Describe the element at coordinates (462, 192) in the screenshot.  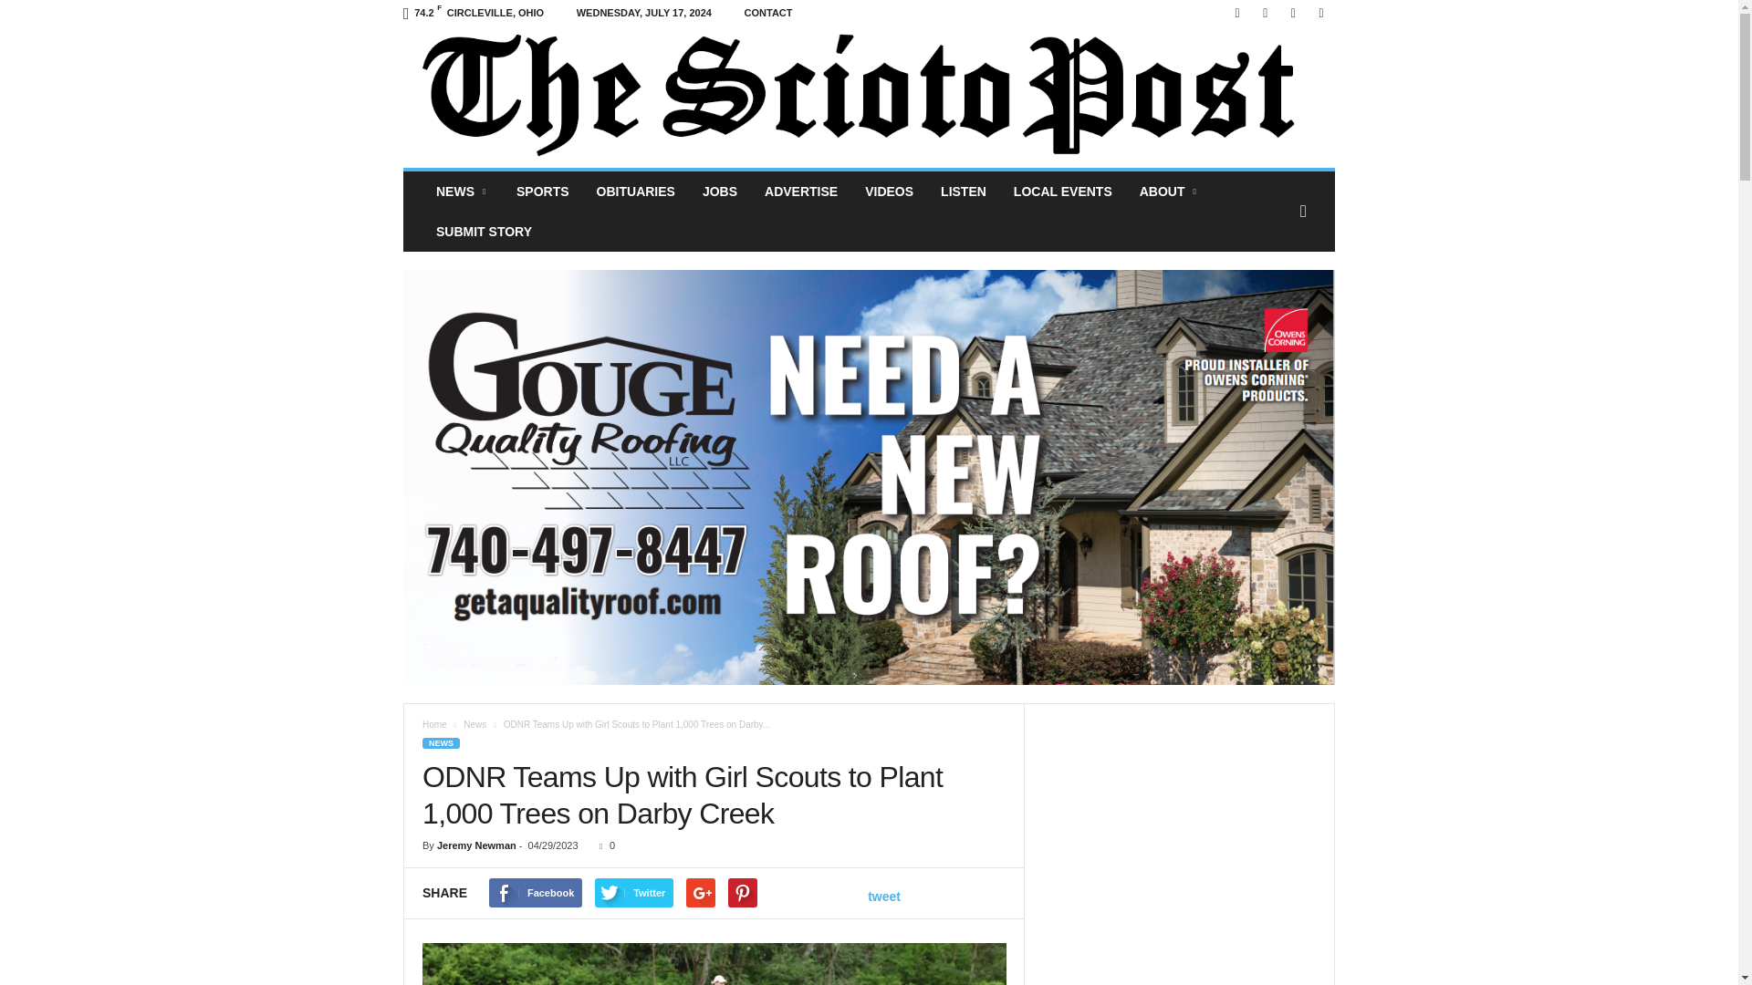
I see `NEWS` at that location.